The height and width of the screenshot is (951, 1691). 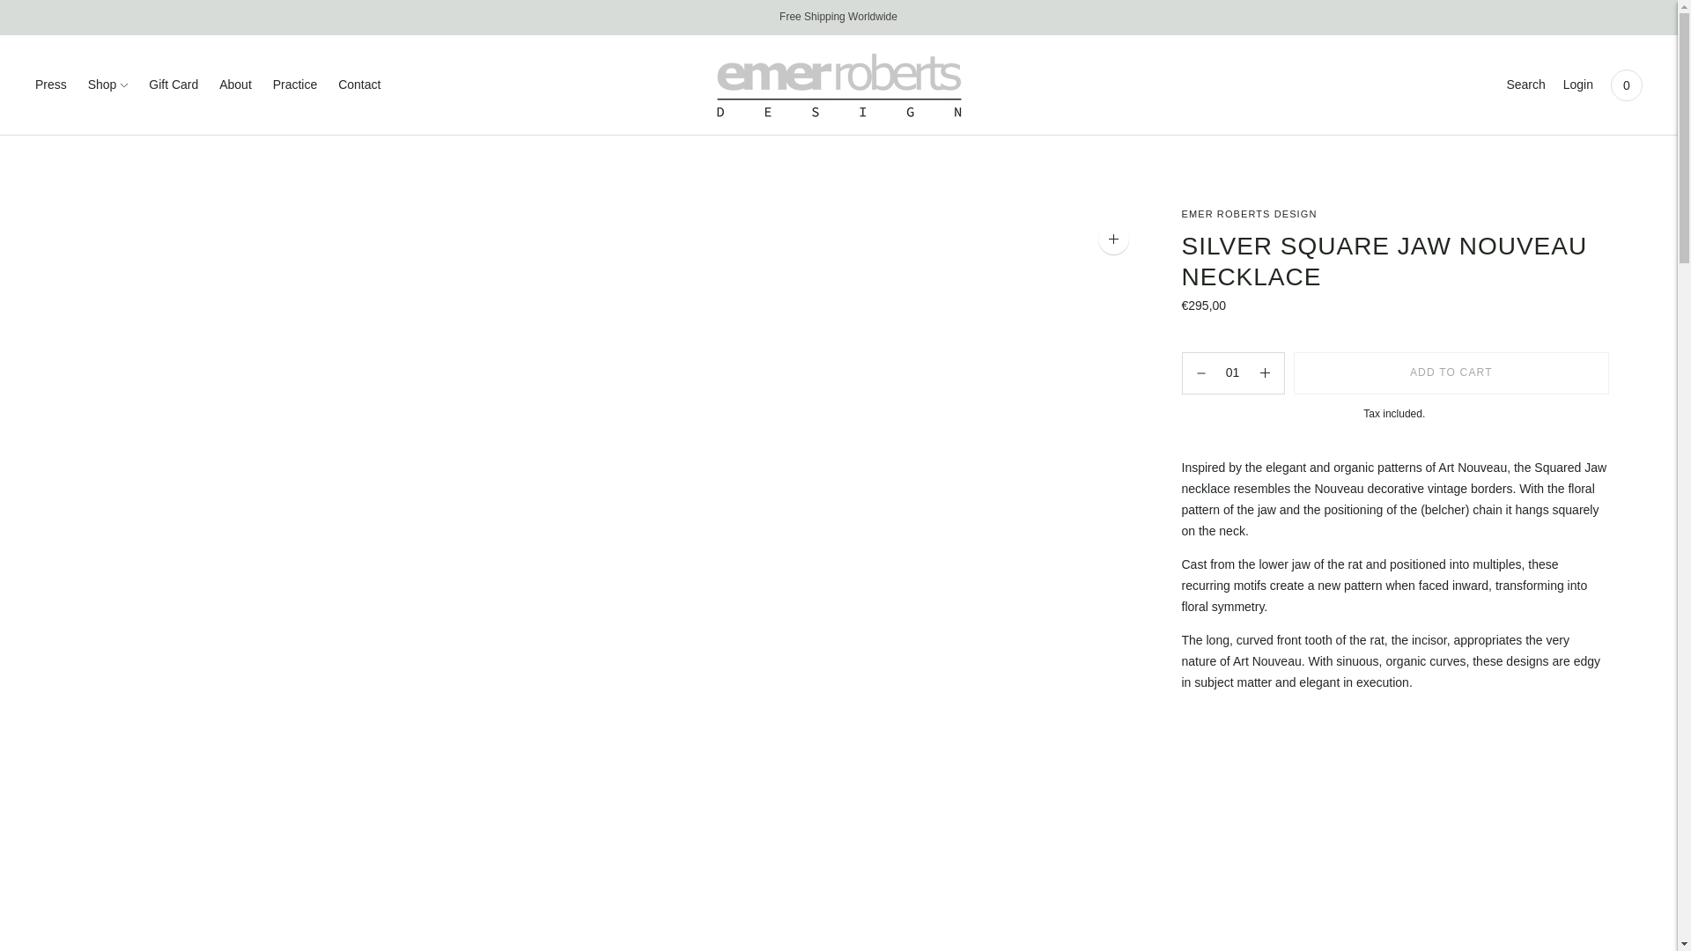 What do you see at coordinates (1249, 213) in the screenshot?
I see `Emer Roberts Design` at bounding box center [1249, 213].